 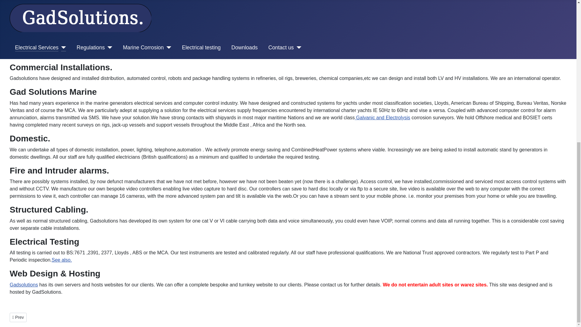 What do you see at coordinates (382, 117) in the screenshot?
I see `Fairway Electrical Contractors` at bounding box center [382, 117].